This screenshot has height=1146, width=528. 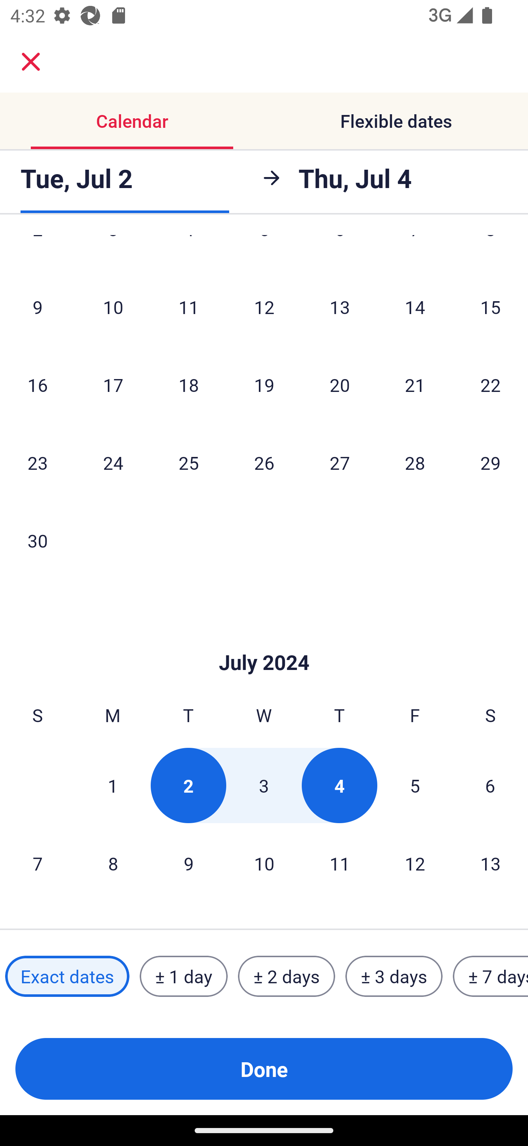 I want to click on 9 Tuesday, July 9, 2024, so click(x=188, y=863).